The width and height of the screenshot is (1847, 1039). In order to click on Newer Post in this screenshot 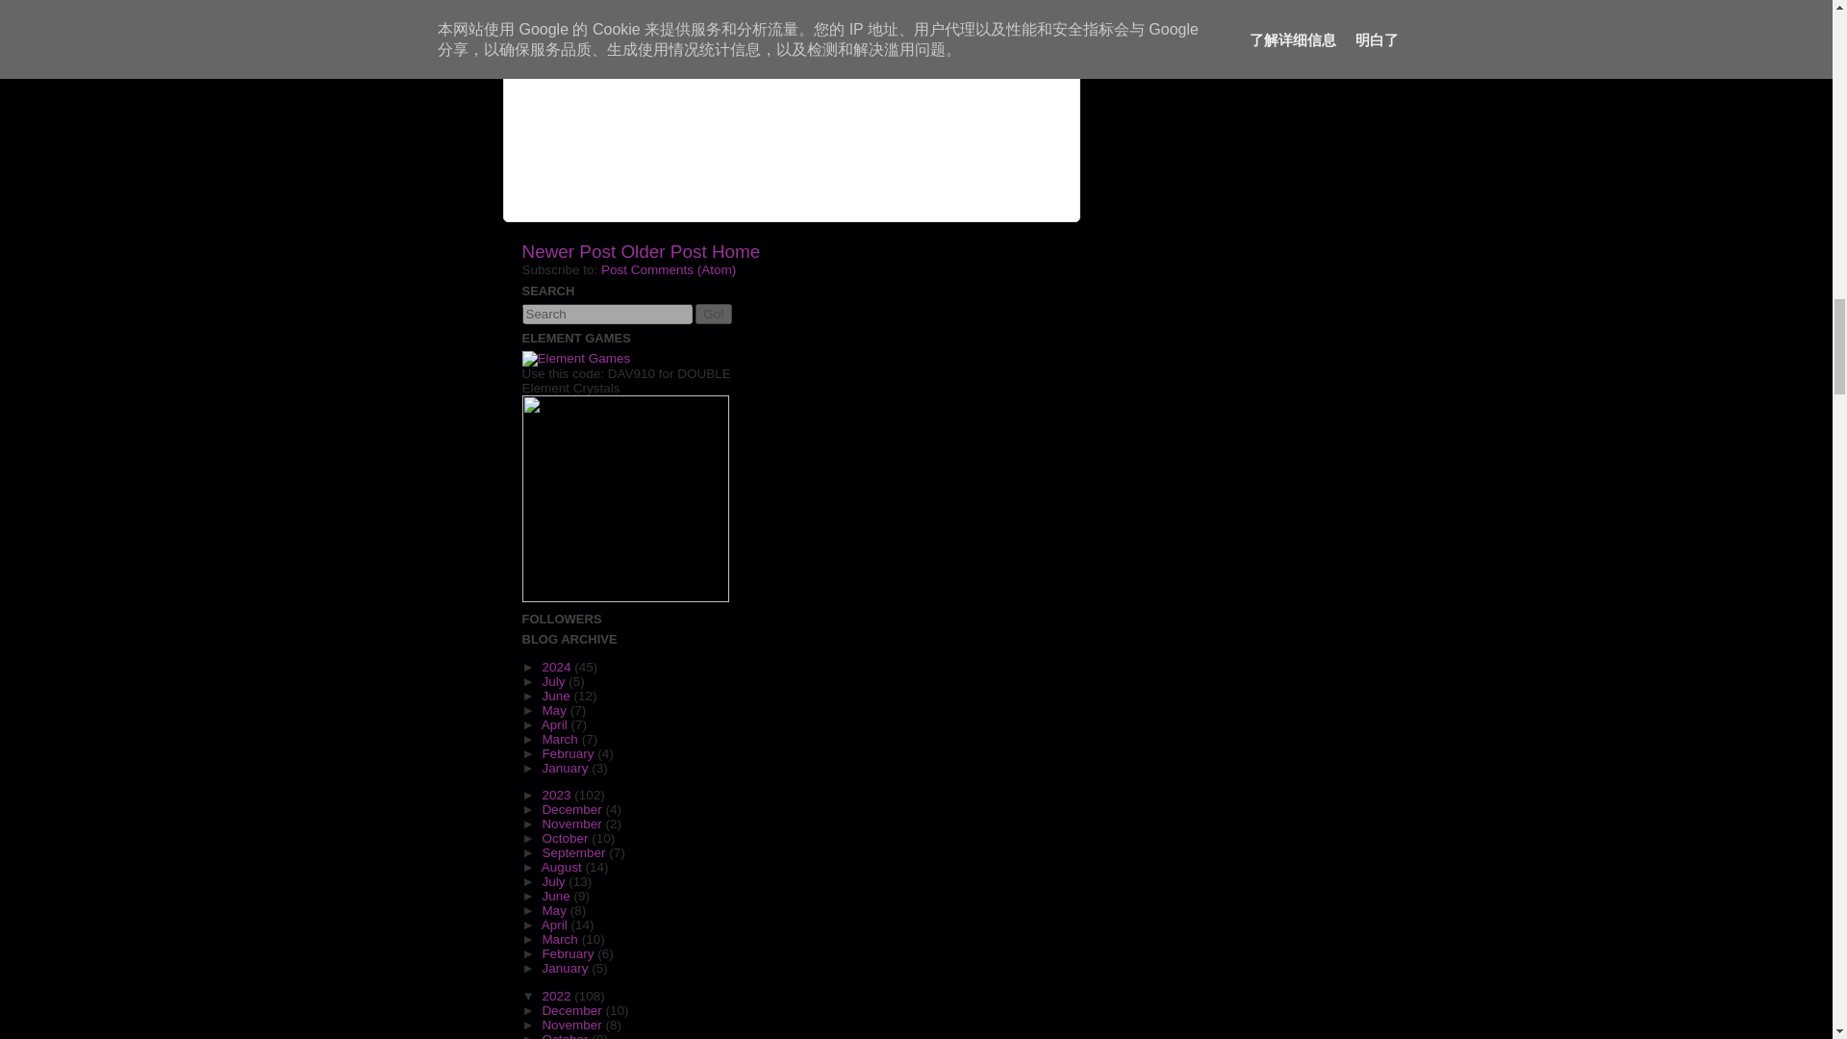, I will do `click(568, 251)`.